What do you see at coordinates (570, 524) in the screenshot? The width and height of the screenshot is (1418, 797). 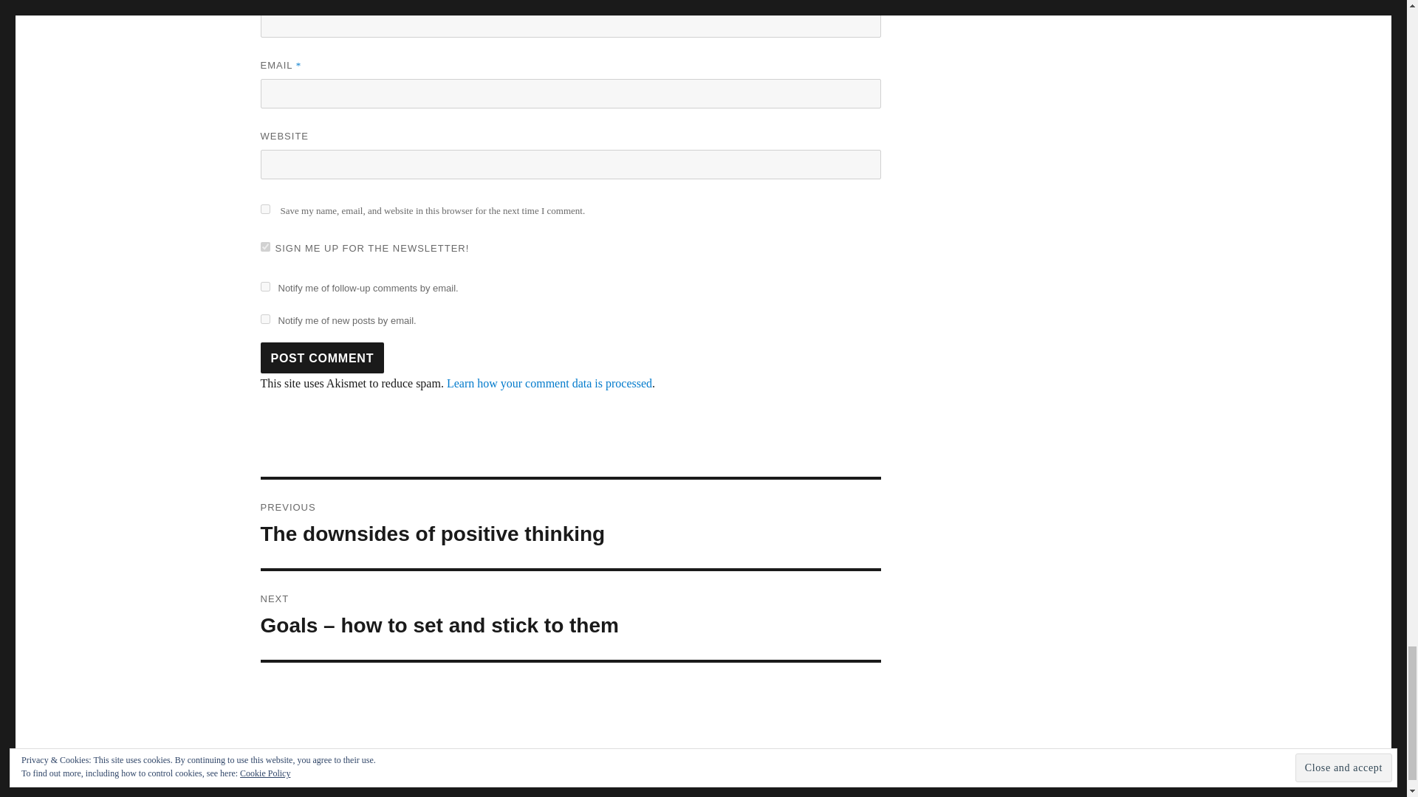 I see `1` at bounding box center [570, 524].